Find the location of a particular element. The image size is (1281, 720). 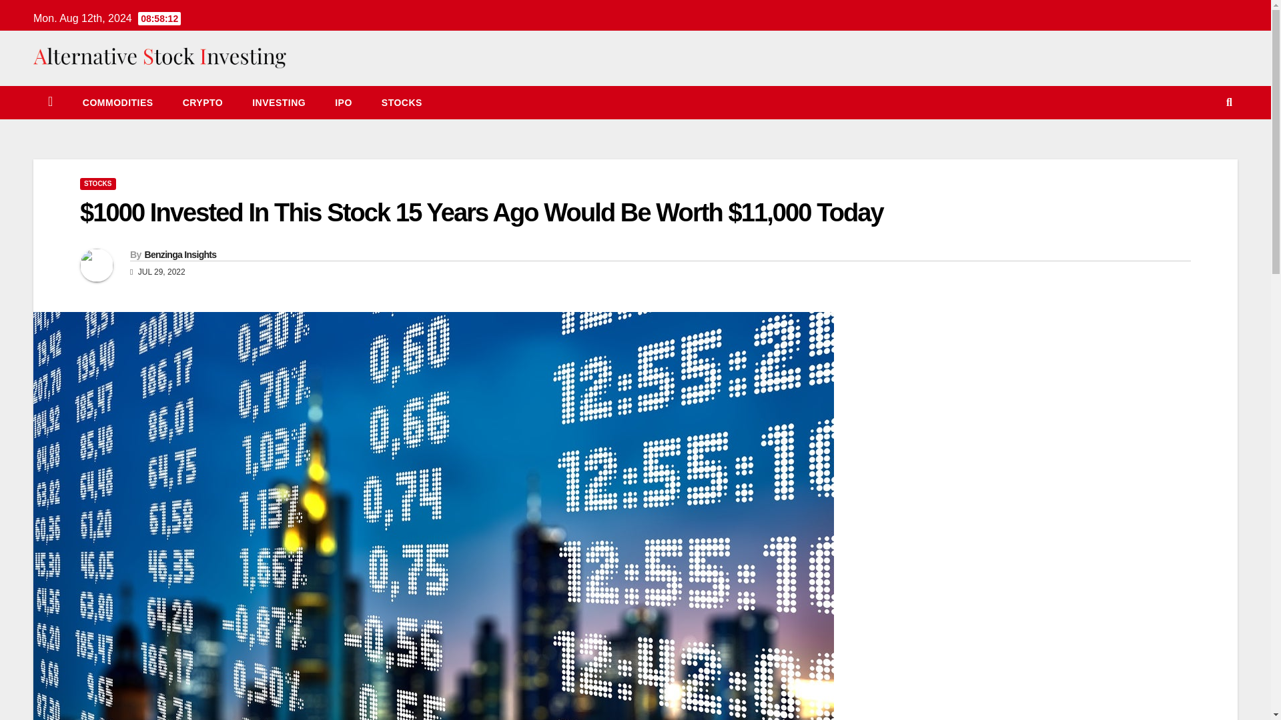

Stocks is located at coordinates (402, 103).